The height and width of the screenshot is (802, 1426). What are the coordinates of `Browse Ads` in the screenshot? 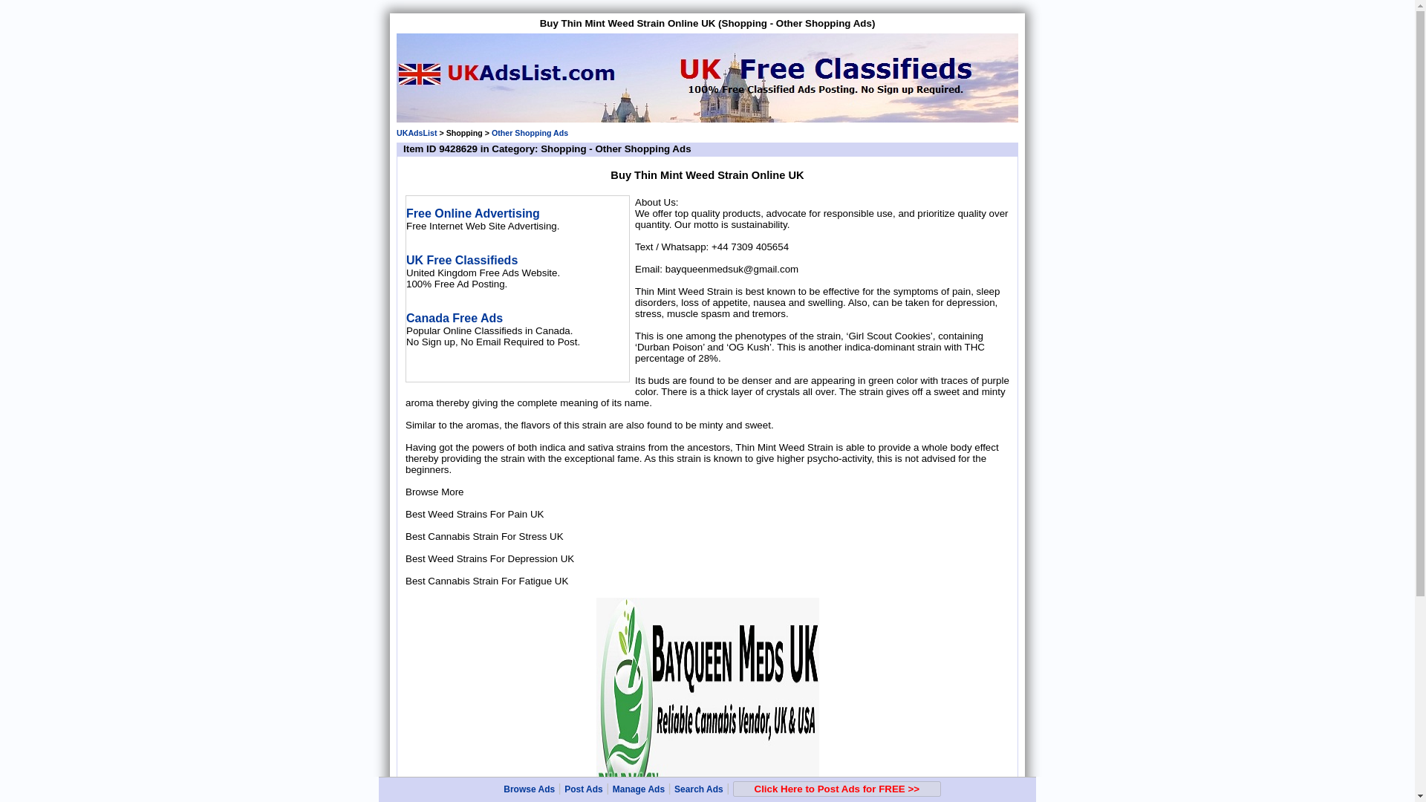 It's located at (529, 789).